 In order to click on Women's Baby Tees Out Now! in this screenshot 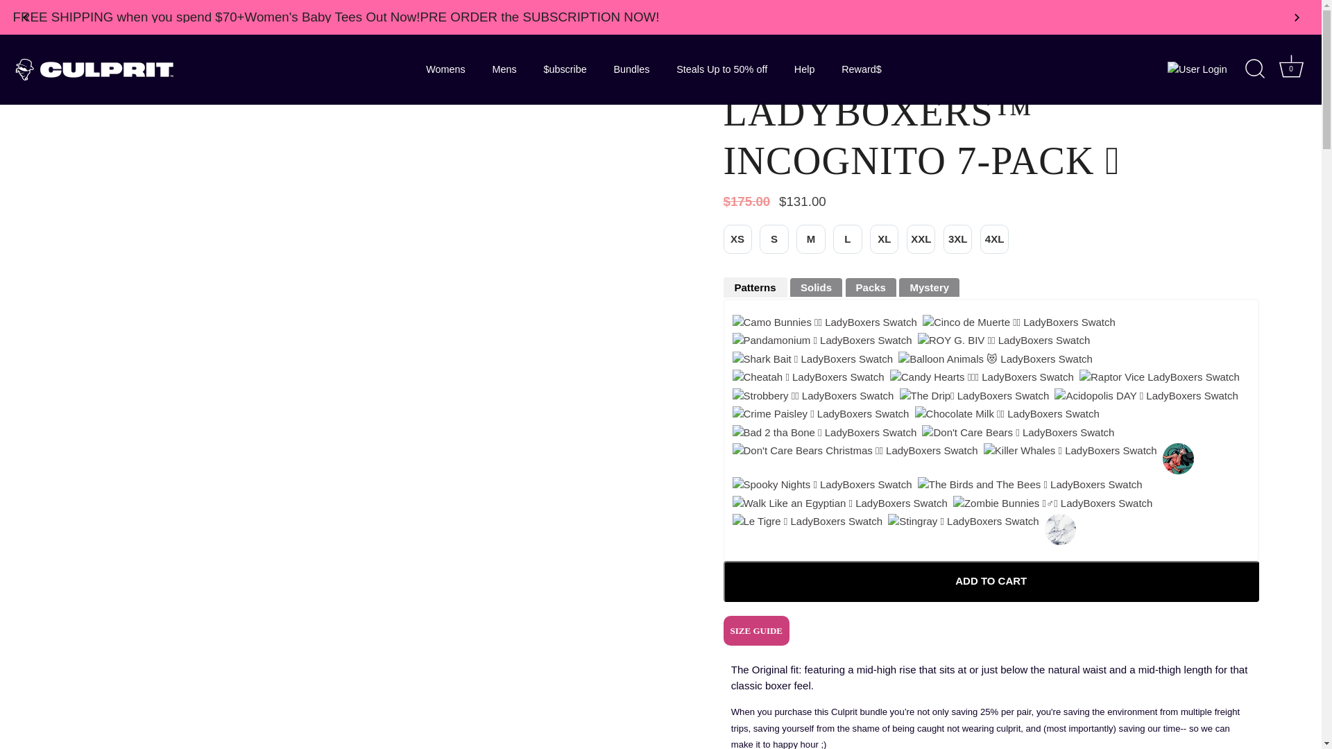, I will do `click(333, 17)`.